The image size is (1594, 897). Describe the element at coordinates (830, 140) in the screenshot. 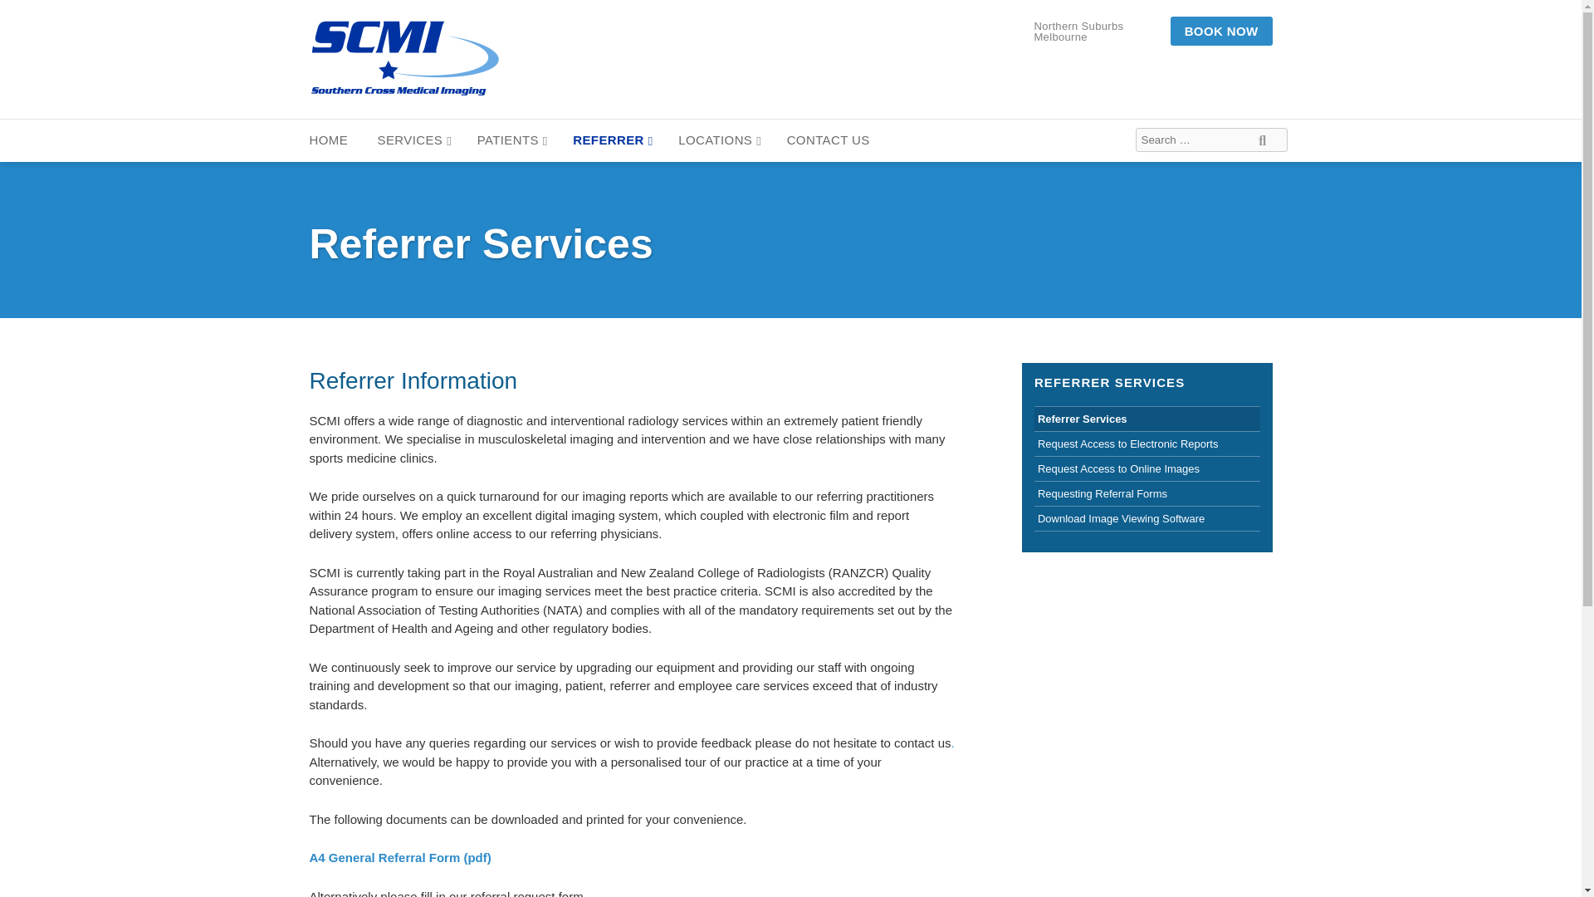

I see `CONTACT US` at that location.